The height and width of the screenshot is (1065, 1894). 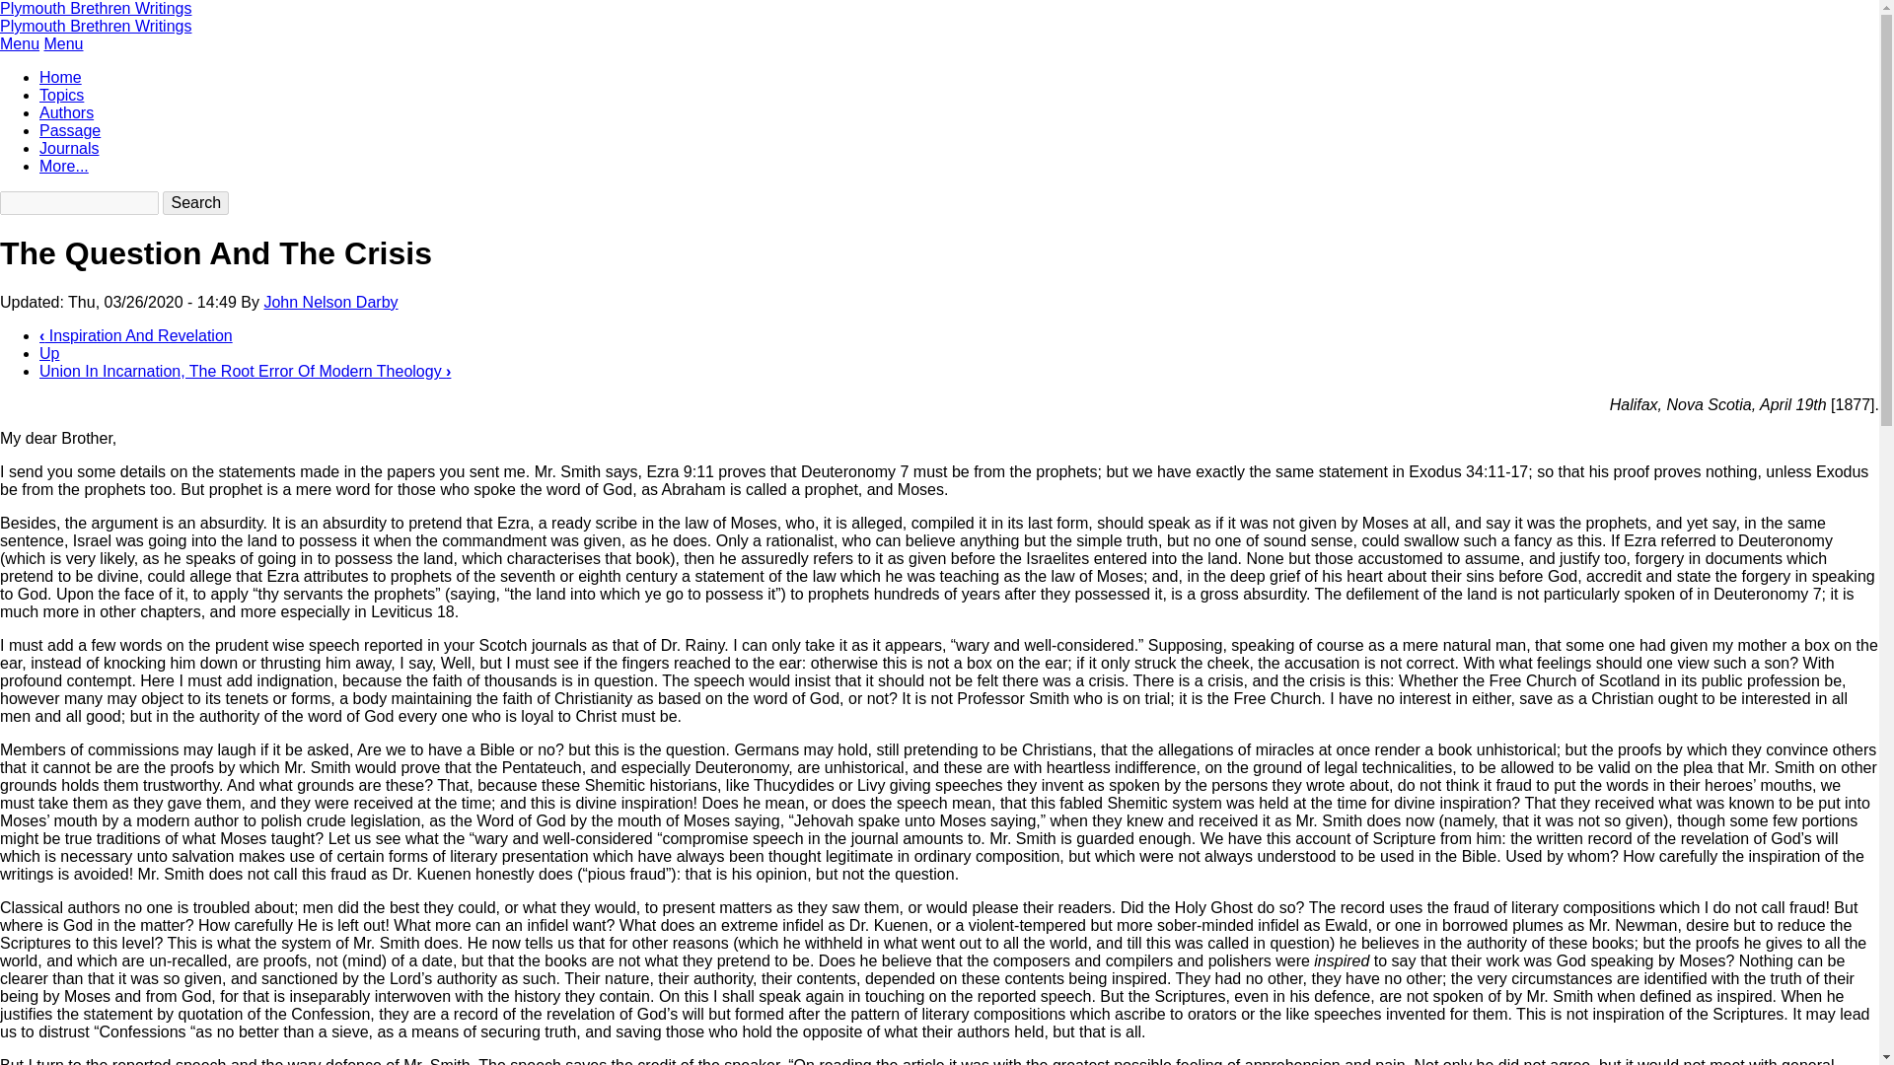 What do you see at coordinates (20, 43) in the screenshot?
I see `Menu` at bounding box center [20, 43].